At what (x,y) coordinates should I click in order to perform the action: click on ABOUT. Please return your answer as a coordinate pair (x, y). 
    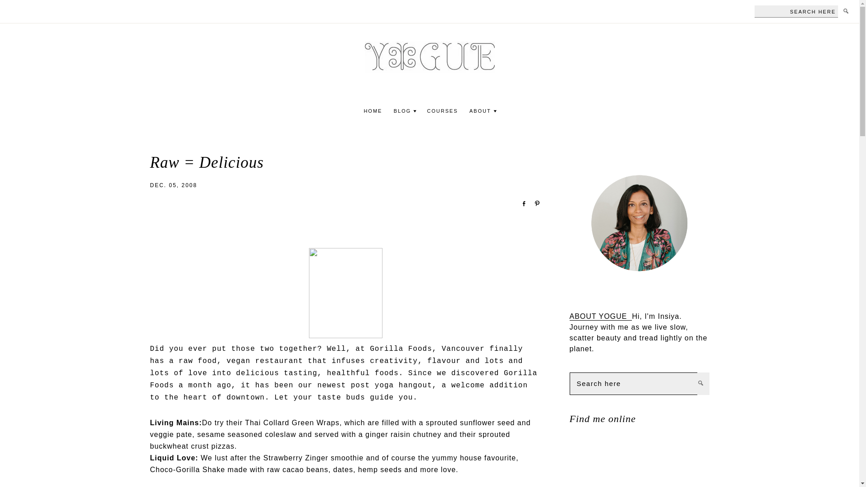
    Looking at the image, I should click on (480, 111).